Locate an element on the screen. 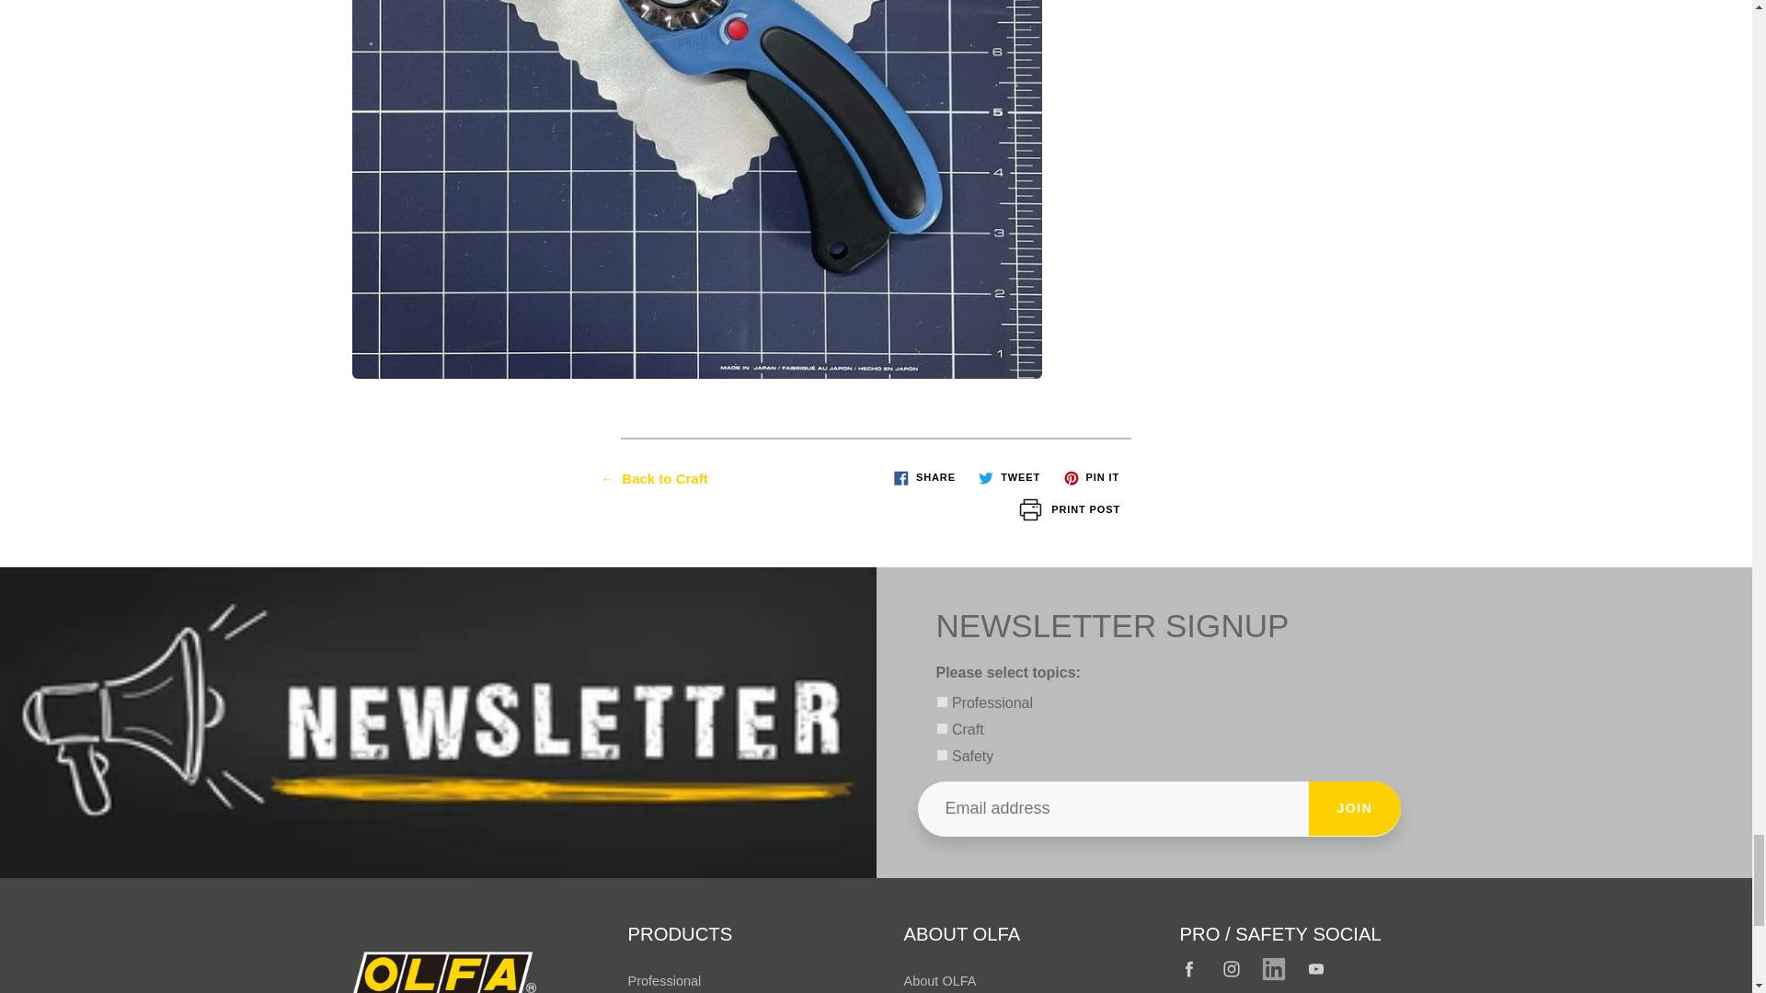 Image resolution: width=1766 pixels, height=993 pixels. news-pro is located at coordinates (942, 702).